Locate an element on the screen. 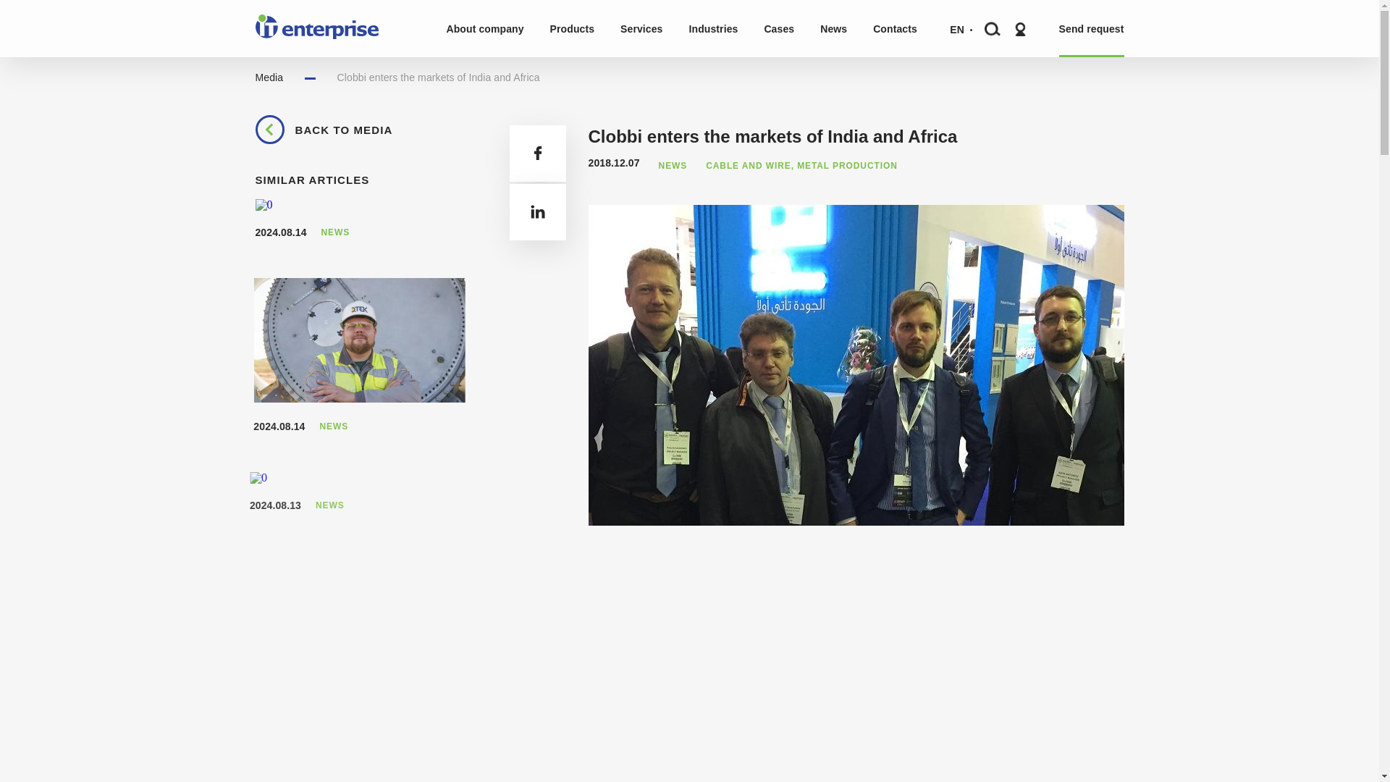  EN is located at coordinates (957, 23).